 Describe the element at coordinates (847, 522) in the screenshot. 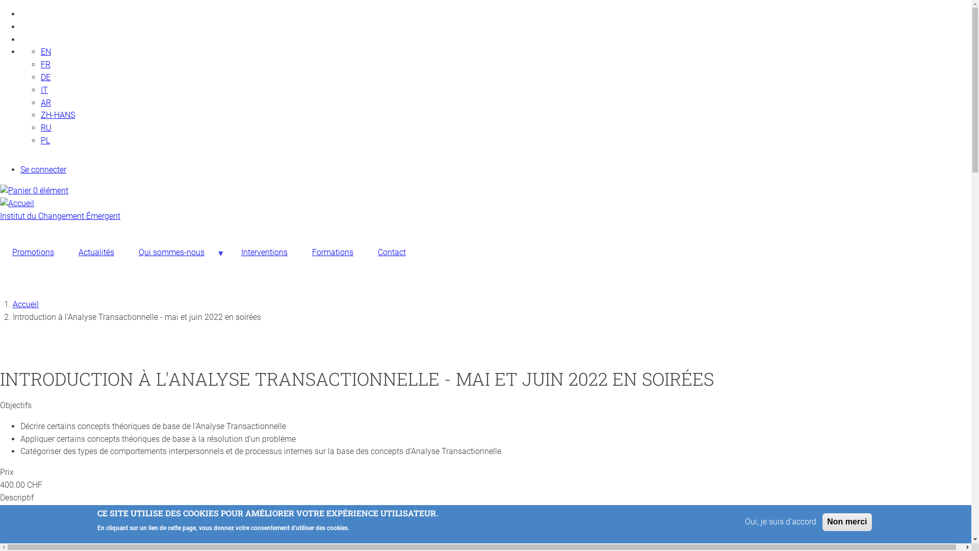

I see `Non merci` at that location.